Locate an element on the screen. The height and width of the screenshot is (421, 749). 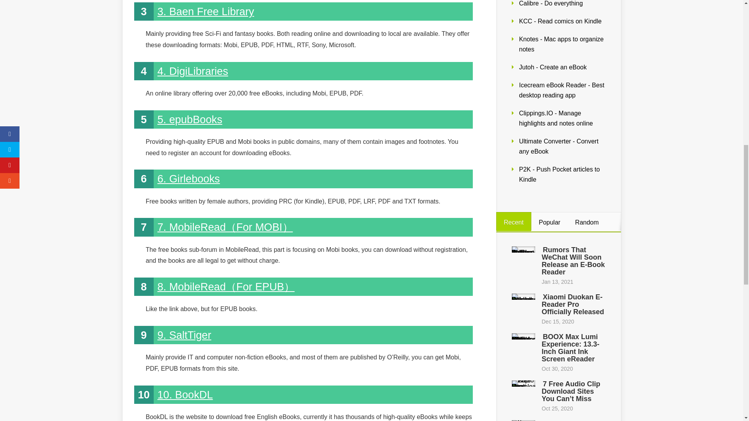
6. Girlebooks is located at coordinates (189, 179).